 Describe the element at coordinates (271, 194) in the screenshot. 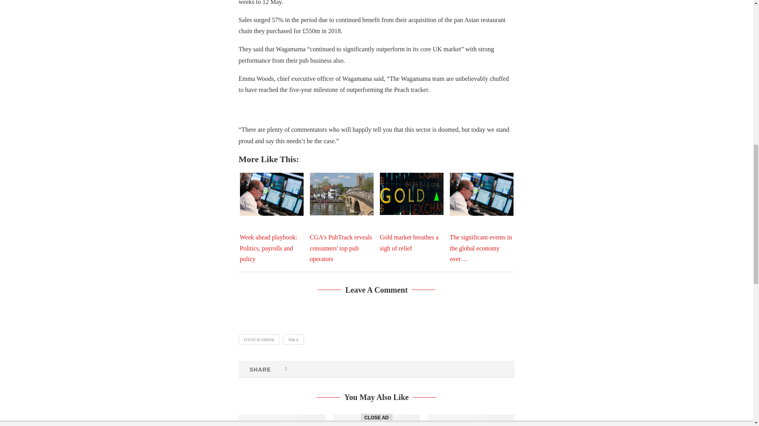

I see `Week ahead playbook: Politics, payrolls and policy` at that location.